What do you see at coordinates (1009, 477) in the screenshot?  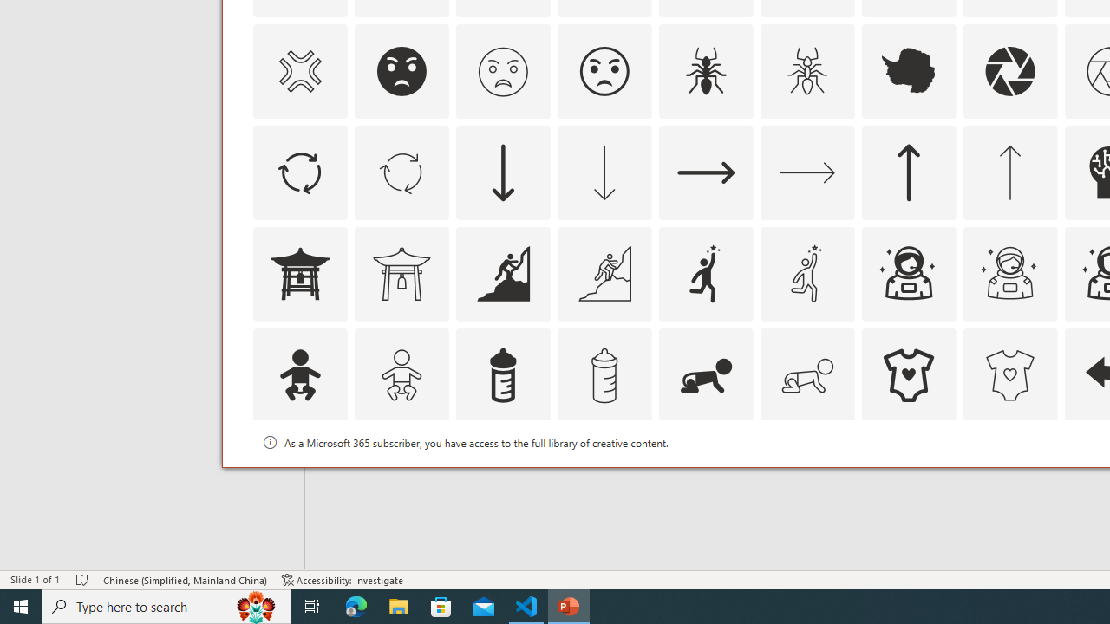 I see `AutomationID: Icons_Badge5` at bounding box center [1009, 477].